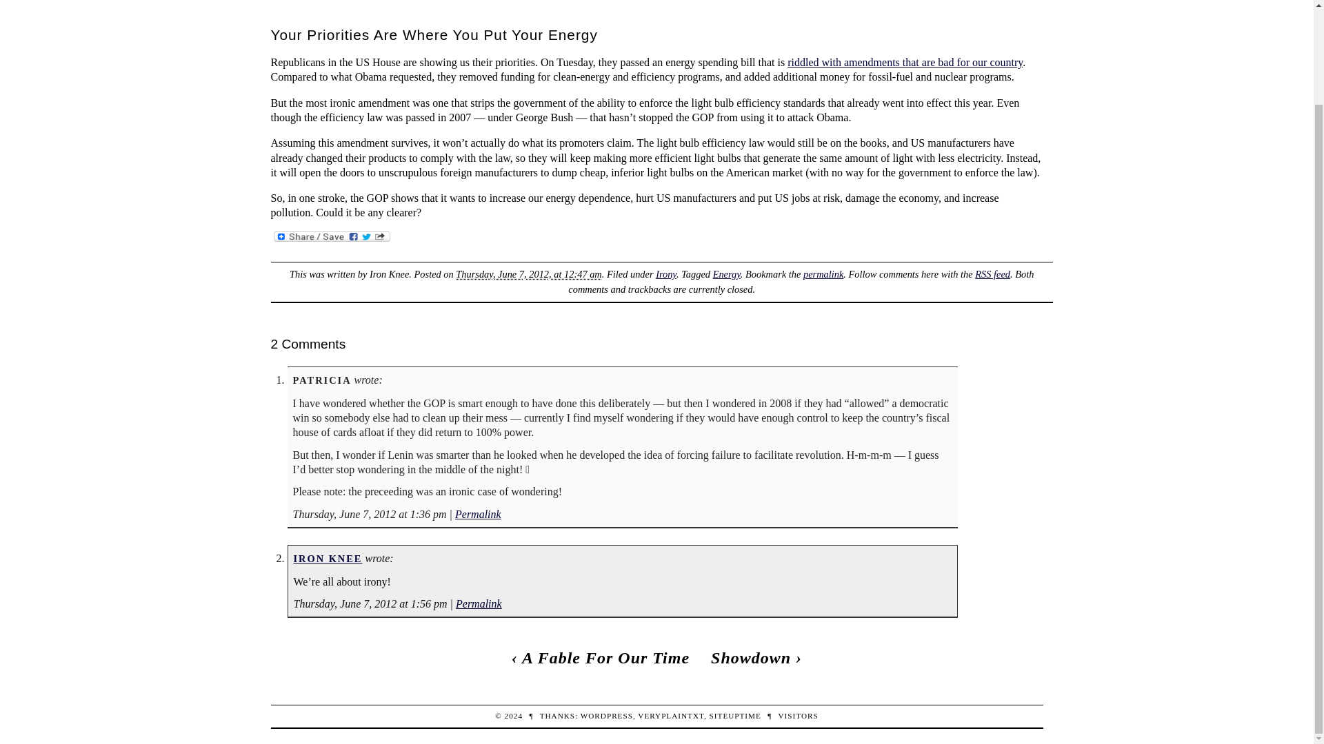 Image resolution: width=1324 pixels, height=744 pixels. Describe the element at coordinates (605, 657) in the screenshot. I see `A Fable For Our Time` at that location.